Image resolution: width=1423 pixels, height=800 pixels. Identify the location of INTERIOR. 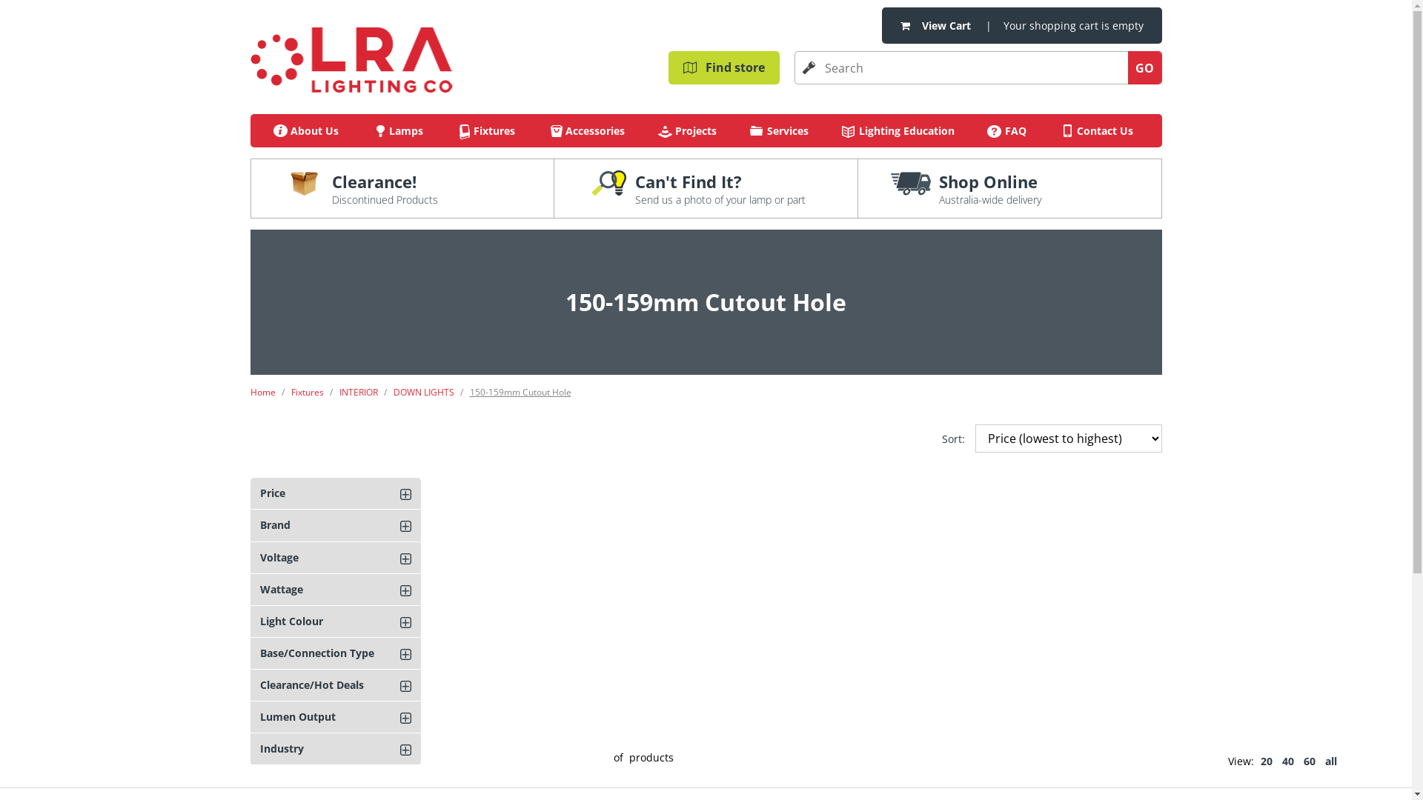
(365, 393).